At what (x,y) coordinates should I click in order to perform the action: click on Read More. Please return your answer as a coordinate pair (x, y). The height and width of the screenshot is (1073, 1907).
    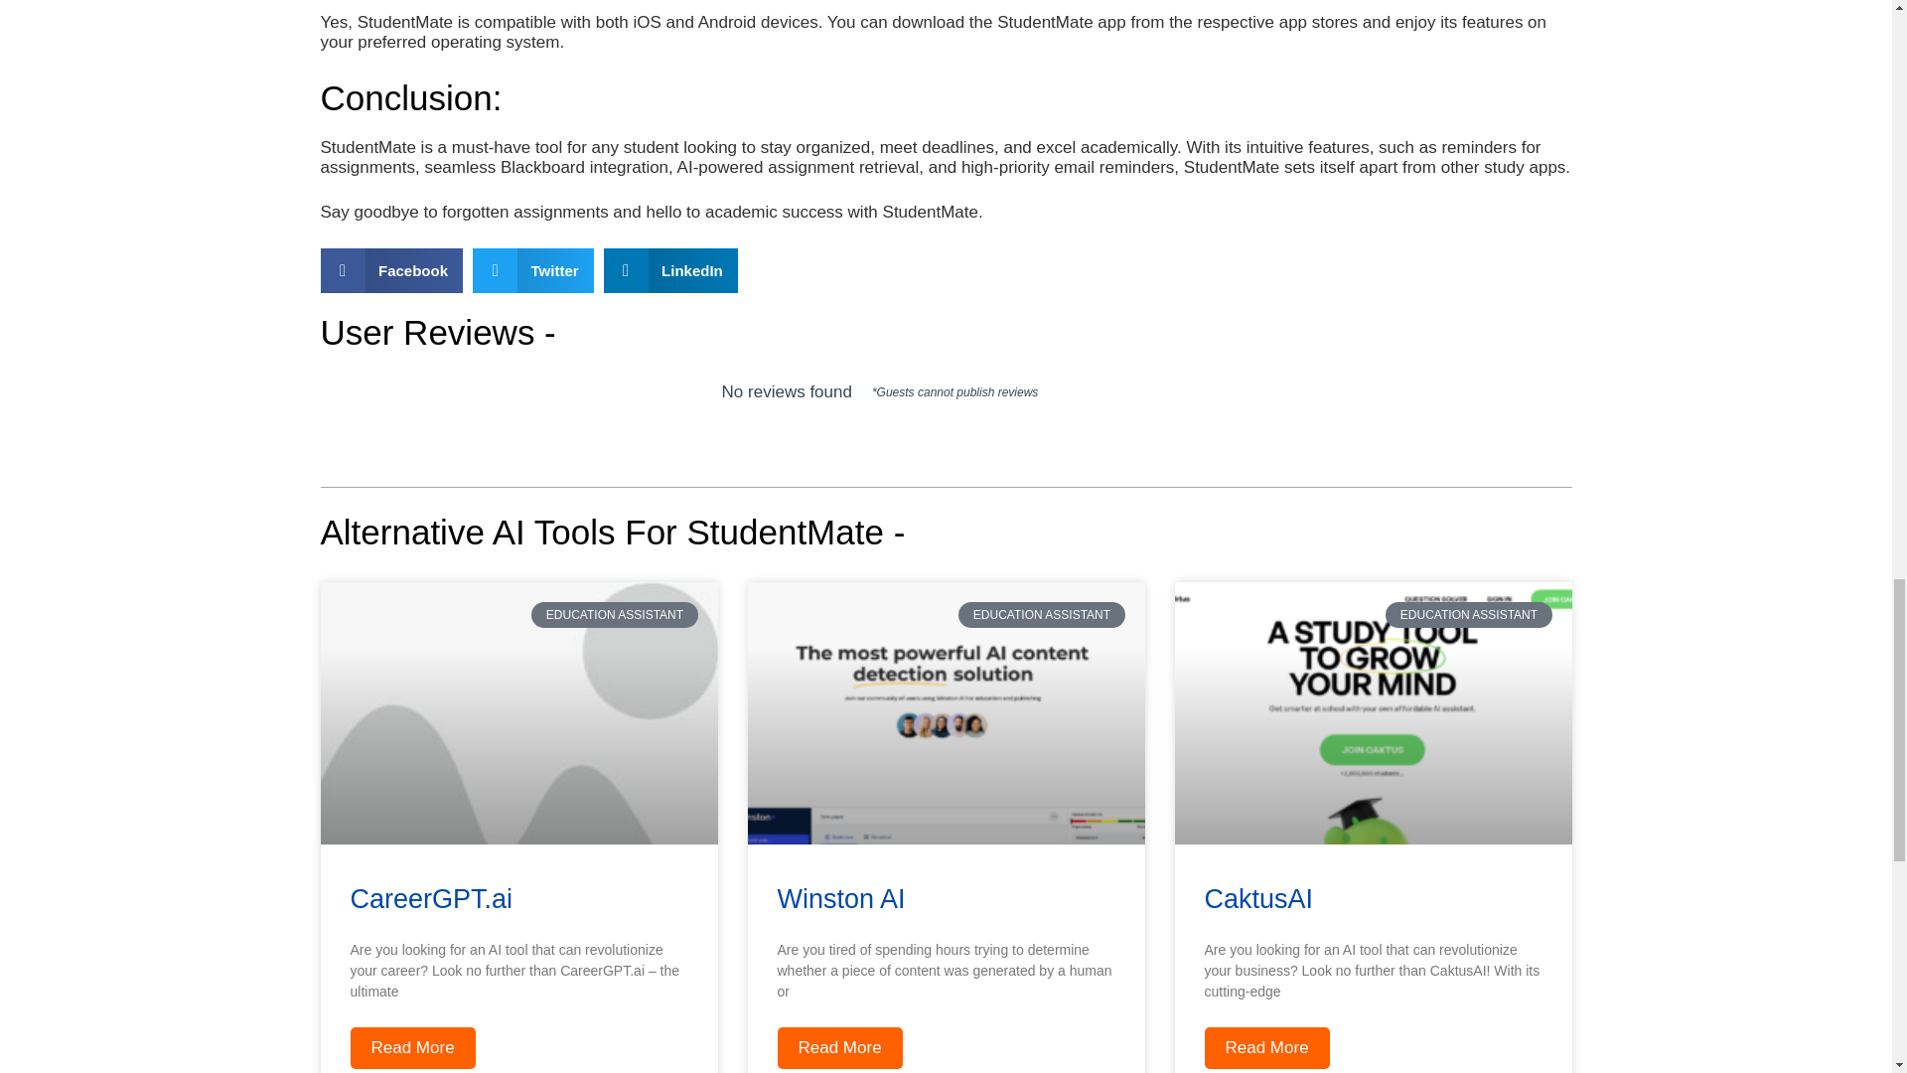
    Looking at the image, I should click on (838, 1047).